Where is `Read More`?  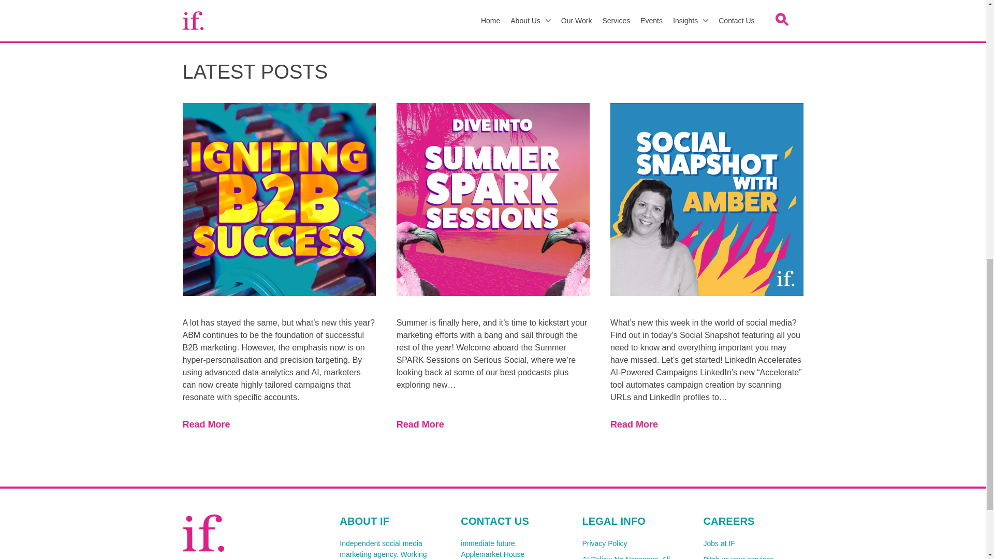
Read More is located at coordinates (706, 424).